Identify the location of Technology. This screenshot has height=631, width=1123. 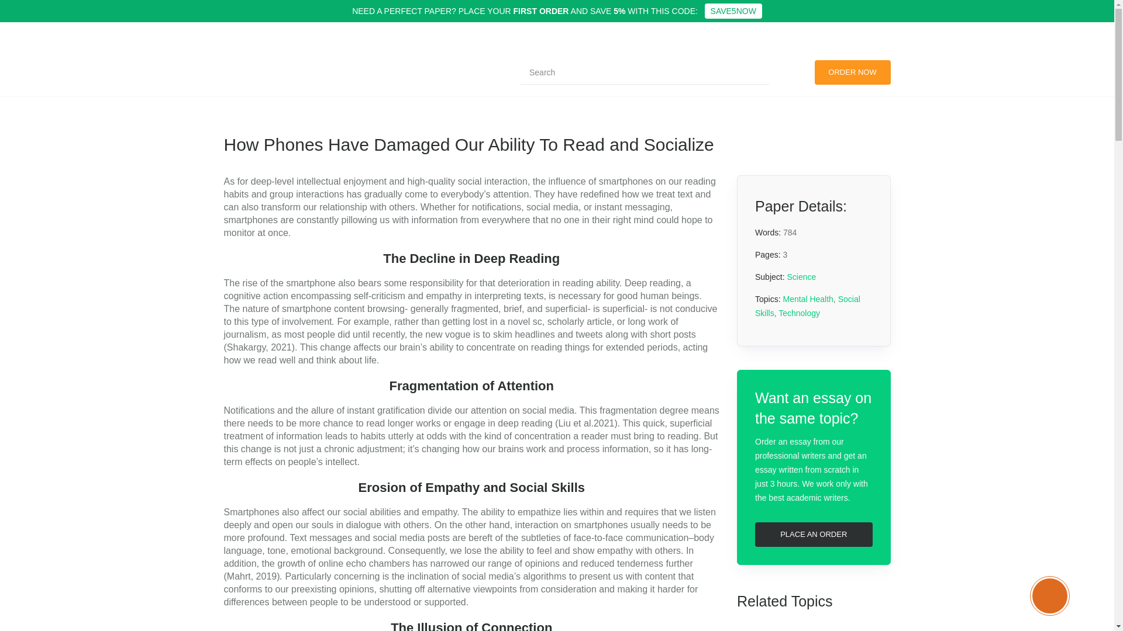
(799, 313).